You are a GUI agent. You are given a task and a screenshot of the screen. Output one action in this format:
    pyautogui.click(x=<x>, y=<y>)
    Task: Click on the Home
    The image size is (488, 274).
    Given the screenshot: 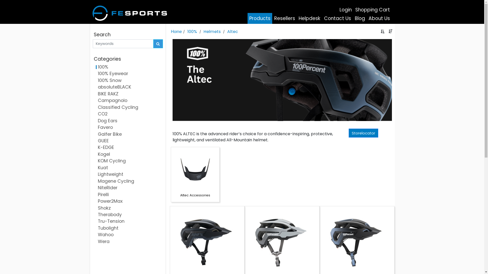 What is the action you would take?
    pyautogui.click(x=176, y=31)
    